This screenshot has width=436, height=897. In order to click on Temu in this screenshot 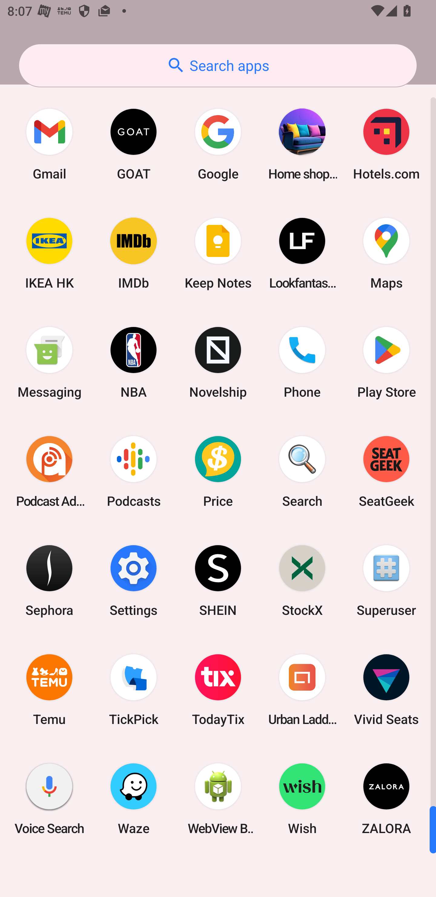, I will do `click(49, 690)`.